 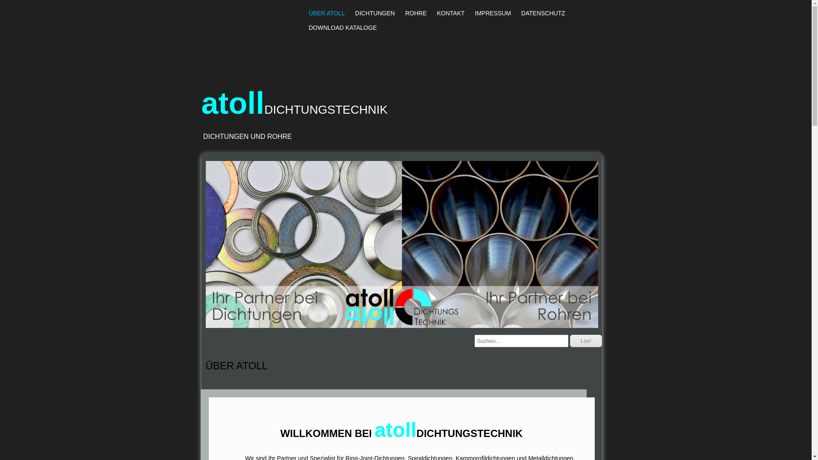 I want to click on DATENSCHUTZ, so click(x=543, y=13).